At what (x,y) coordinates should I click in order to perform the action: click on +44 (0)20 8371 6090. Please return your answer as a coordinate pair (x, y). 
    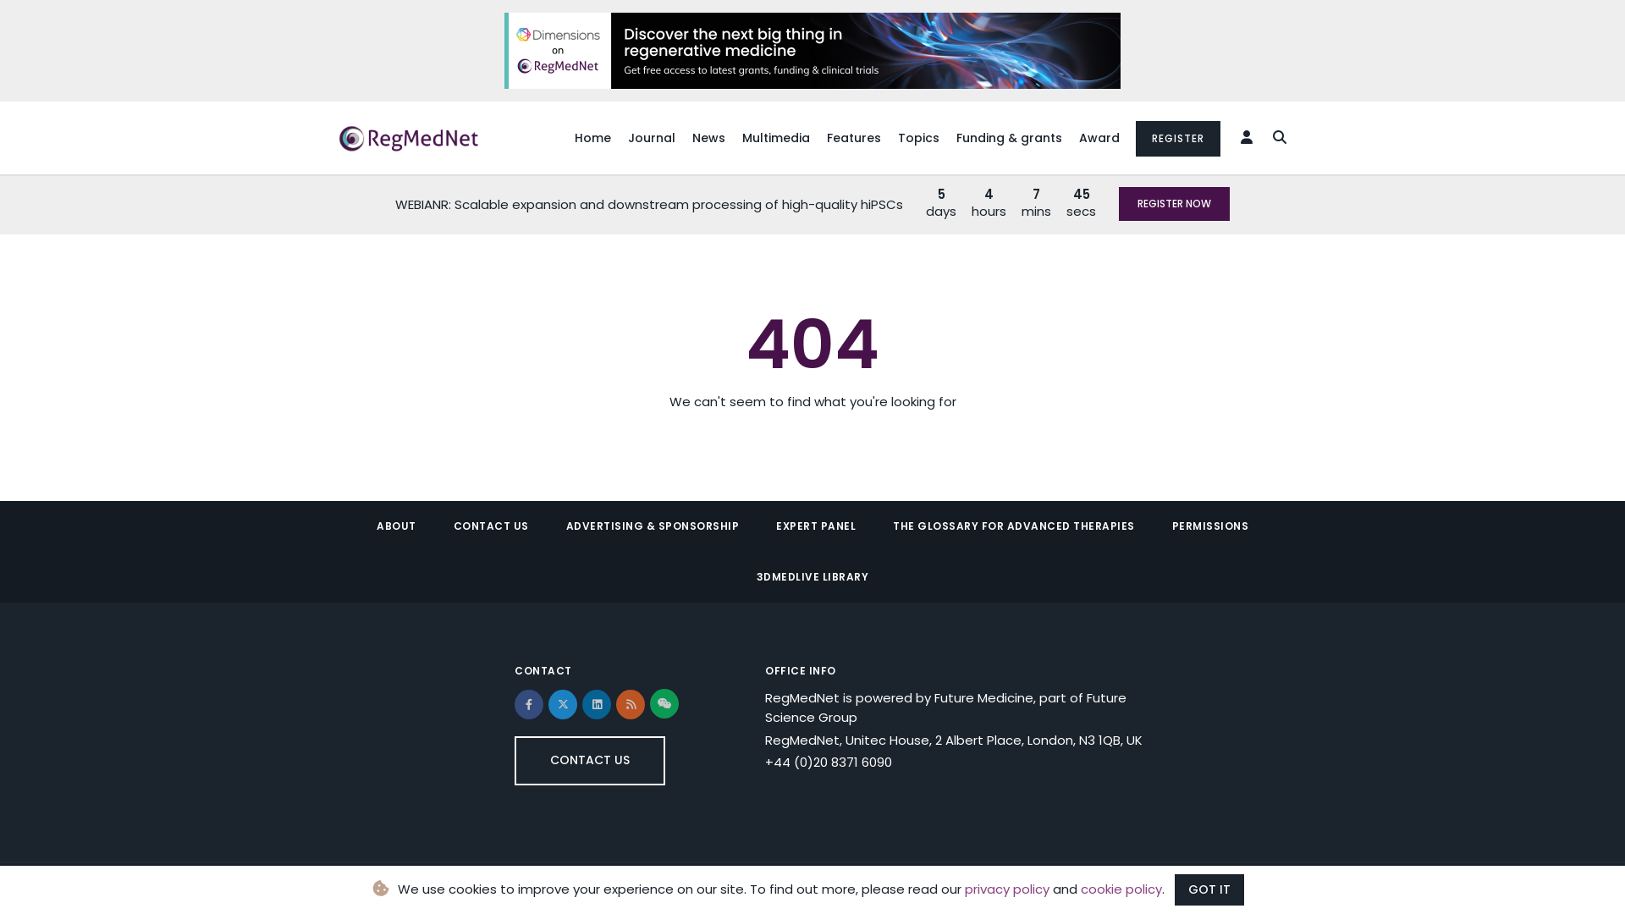
    Looking at the image, I should click on (829, 762).